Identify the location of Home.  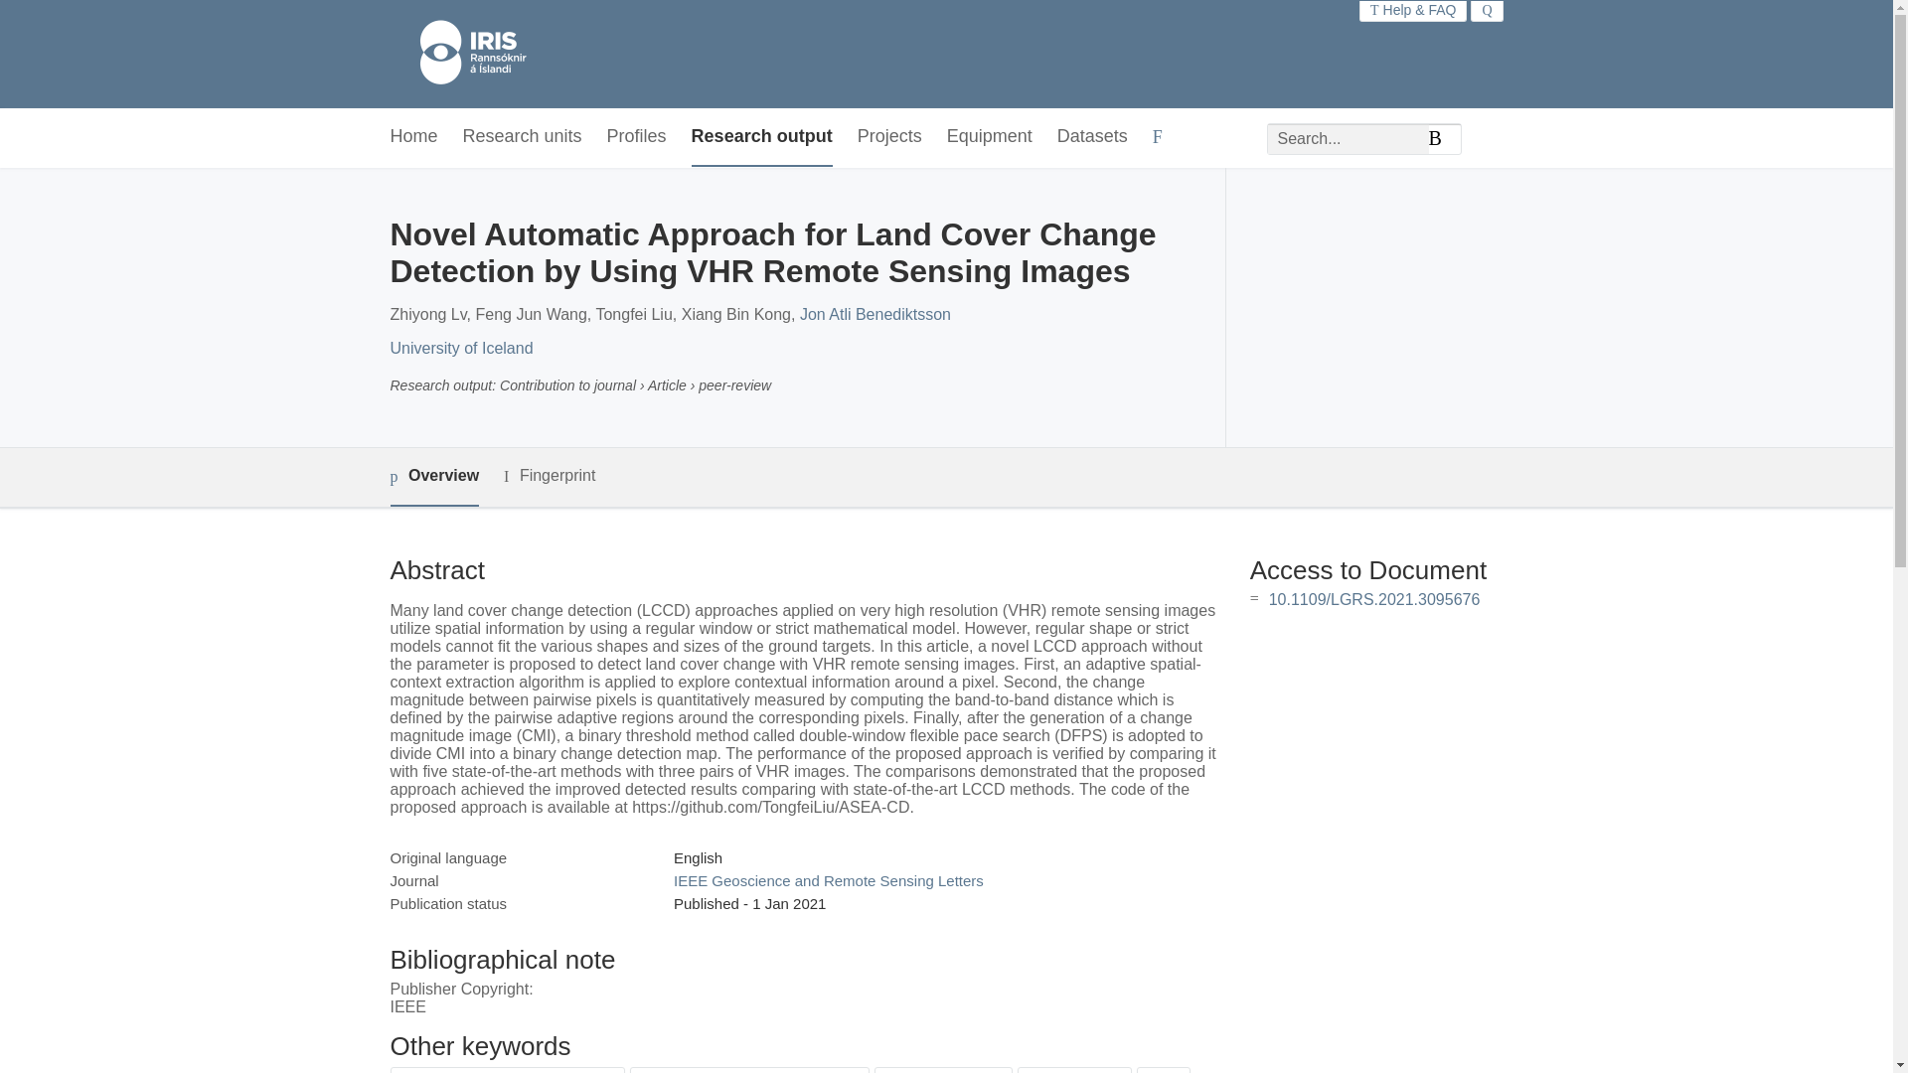
(463, 54).